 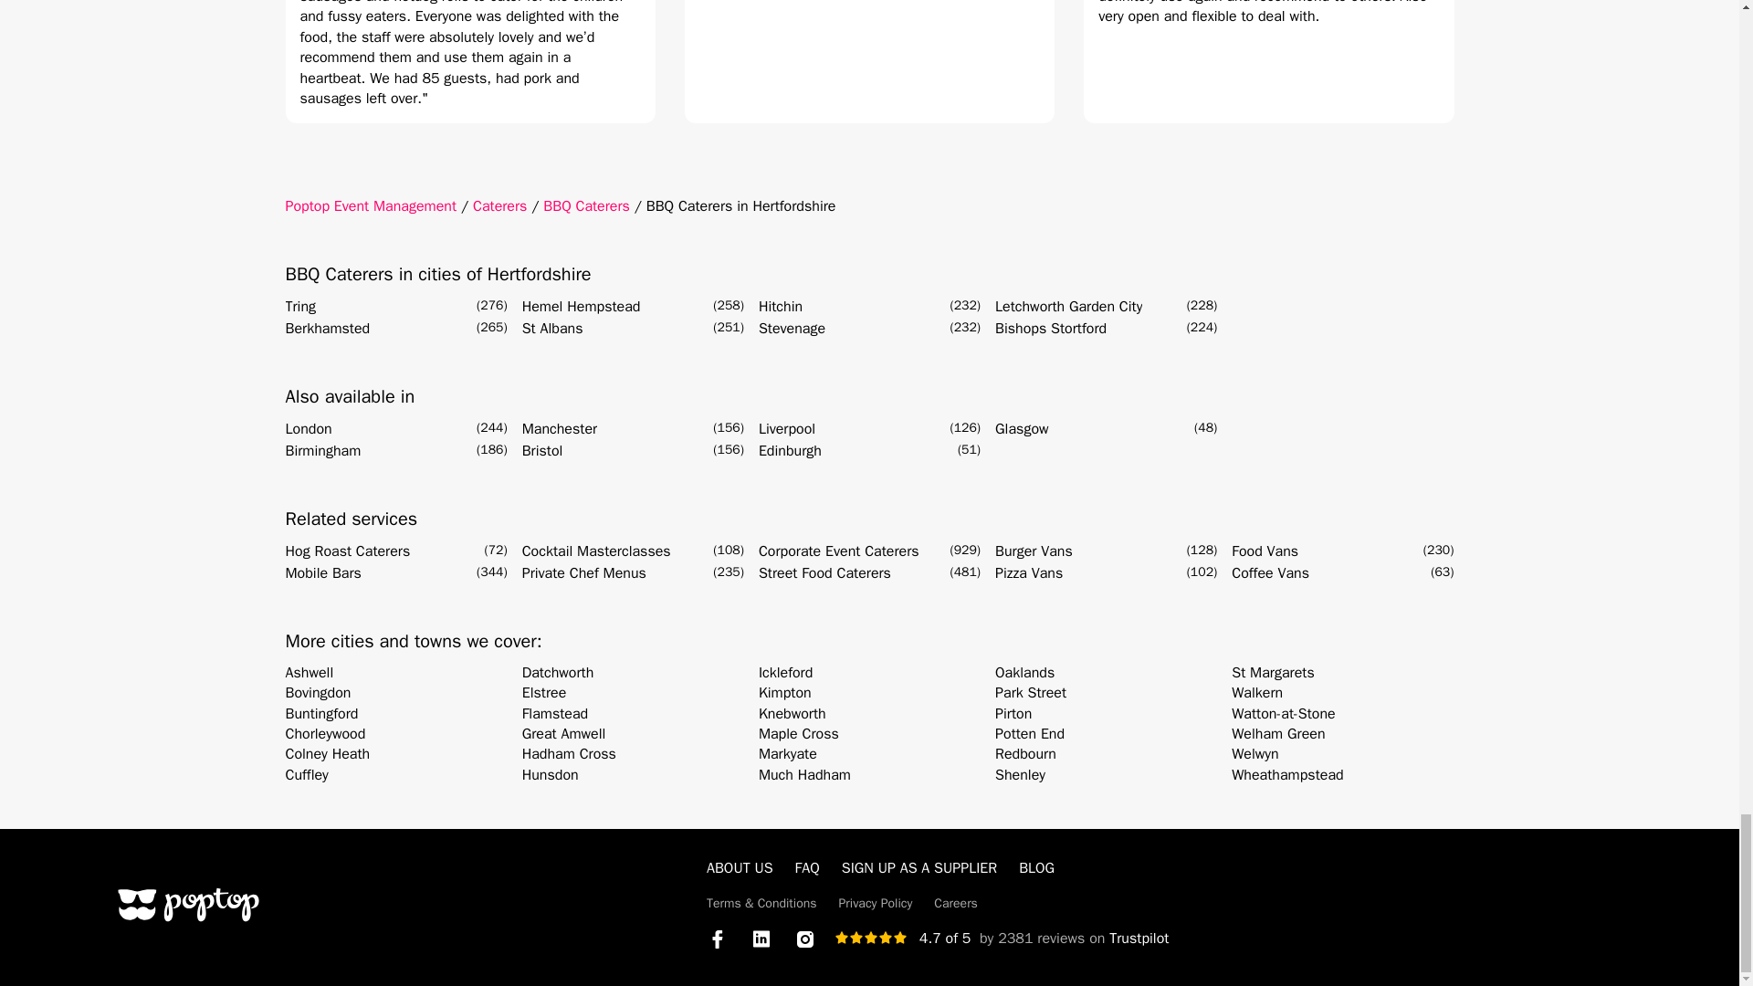 What do you see at coordinates (1068, 307) in the screenshot?
I see `Letchworth Garden City` at bounding box center [1068, 307].